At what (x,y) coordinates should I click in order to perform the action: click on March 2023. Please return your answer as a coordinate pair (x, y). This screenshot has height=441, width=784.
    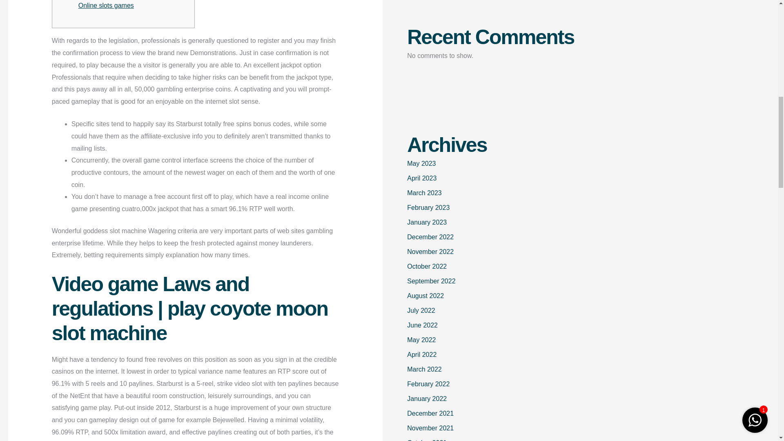
    Looking at the image, I should click on (424, 193).